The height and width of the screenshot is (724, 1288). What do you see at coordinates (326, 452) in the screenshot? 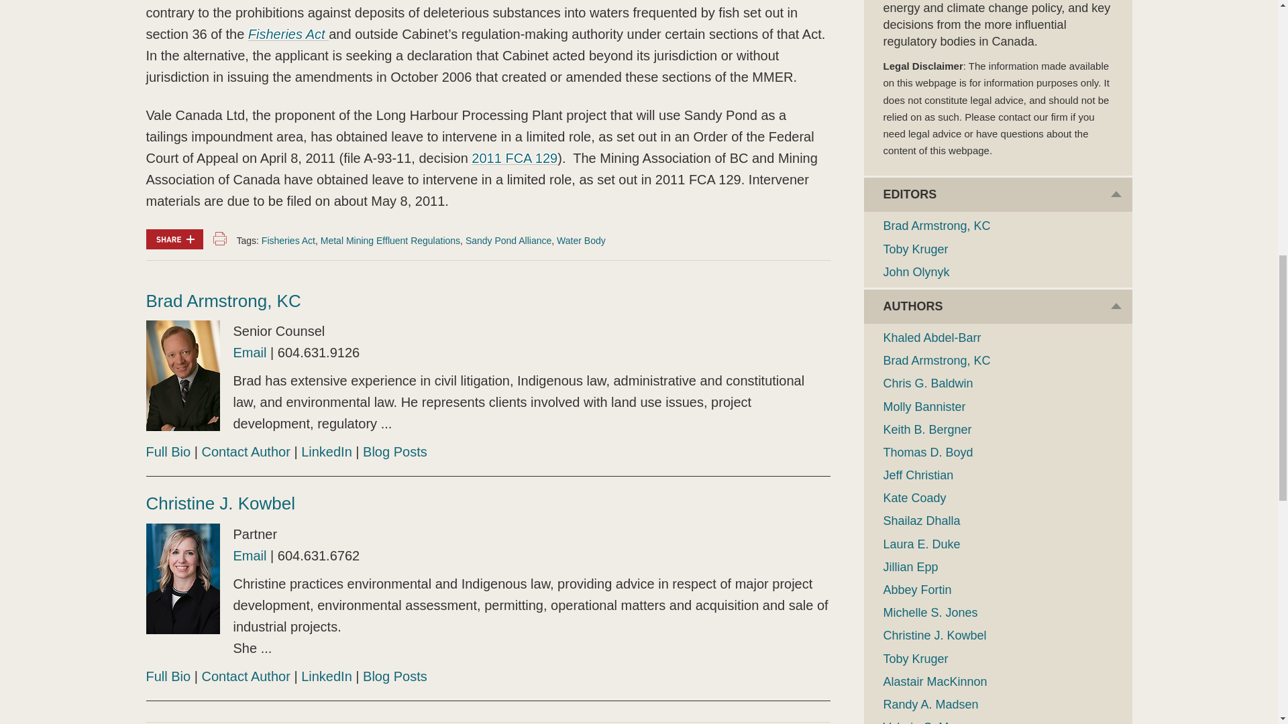
I see `LinkedIn` at bounding box center [326, 452].